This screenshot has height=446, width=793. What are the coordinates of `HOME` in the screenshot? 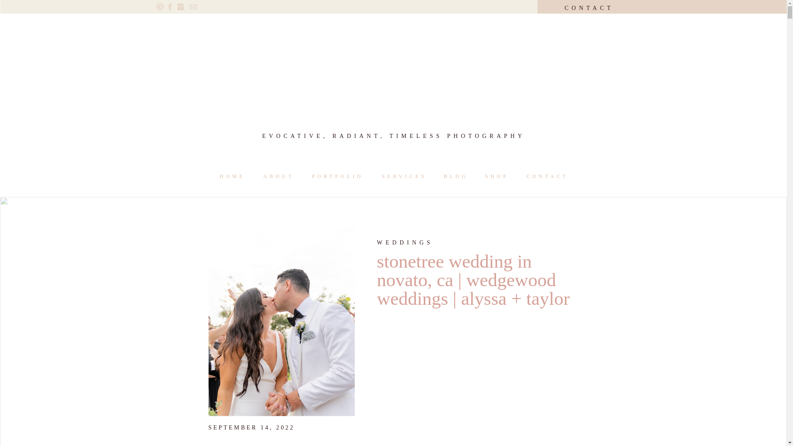 It's located at (232, 176).